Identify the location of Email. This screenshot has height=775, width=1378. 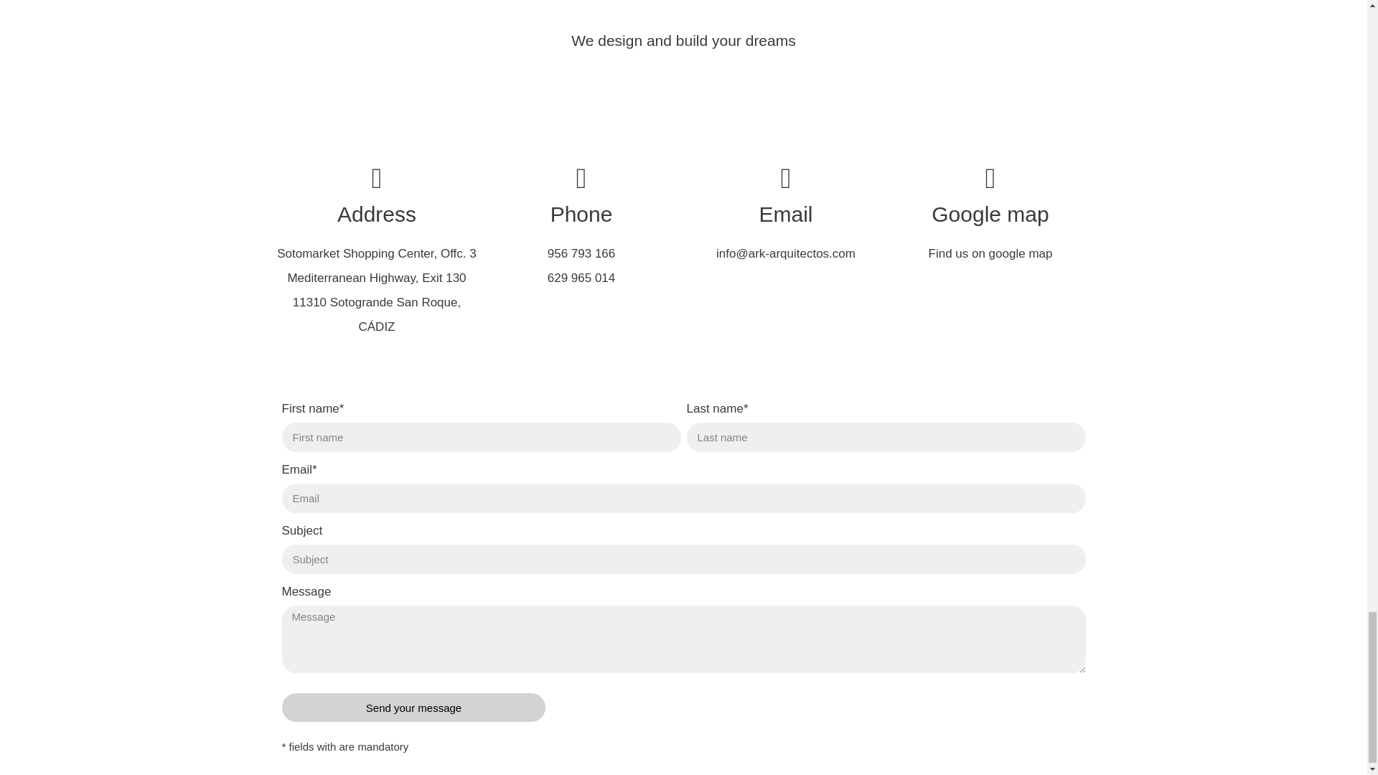
(785, 214).